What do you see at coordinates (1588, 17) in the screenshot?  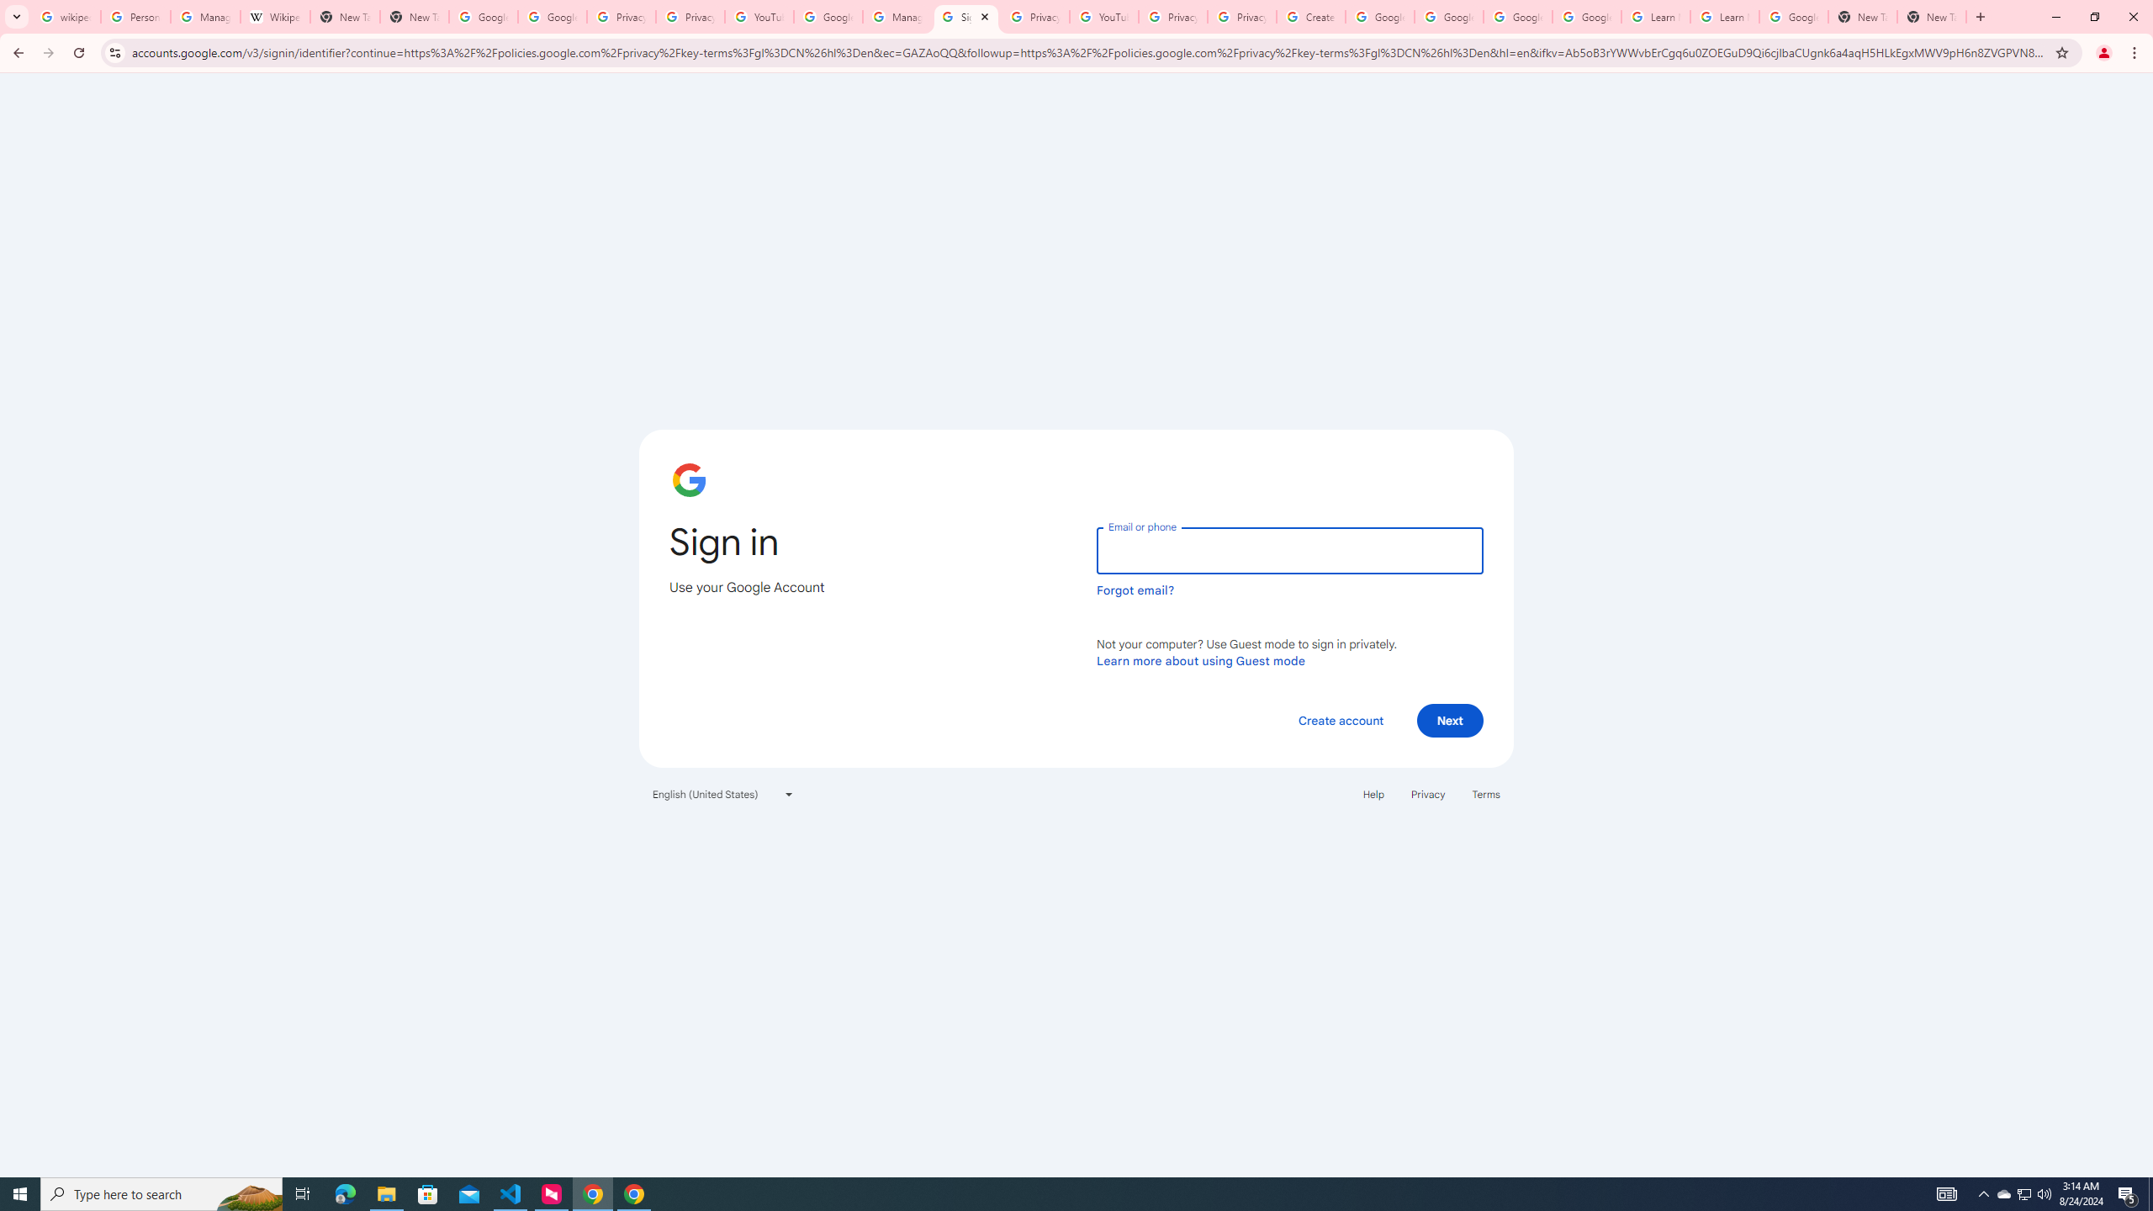 I see `Google Account Help` at bounding box center [1588, 17].